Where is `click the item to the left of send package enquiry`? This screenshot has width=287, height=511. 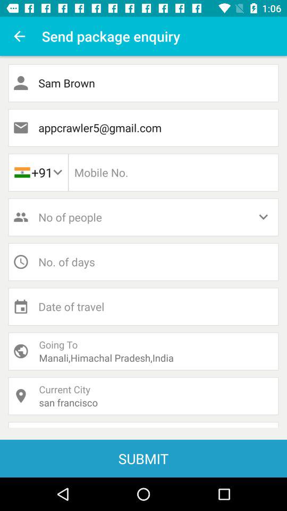
click the item to the left of send package enquiry is located at coordinates (19, 36).